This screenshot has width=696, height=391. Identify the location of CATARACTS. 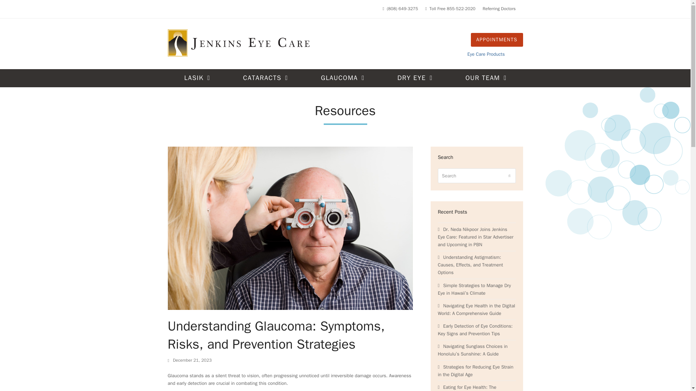
(265, 78).